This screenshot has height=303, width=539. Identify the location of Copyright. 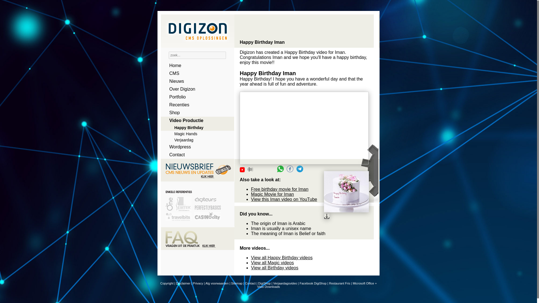
(167, 283).